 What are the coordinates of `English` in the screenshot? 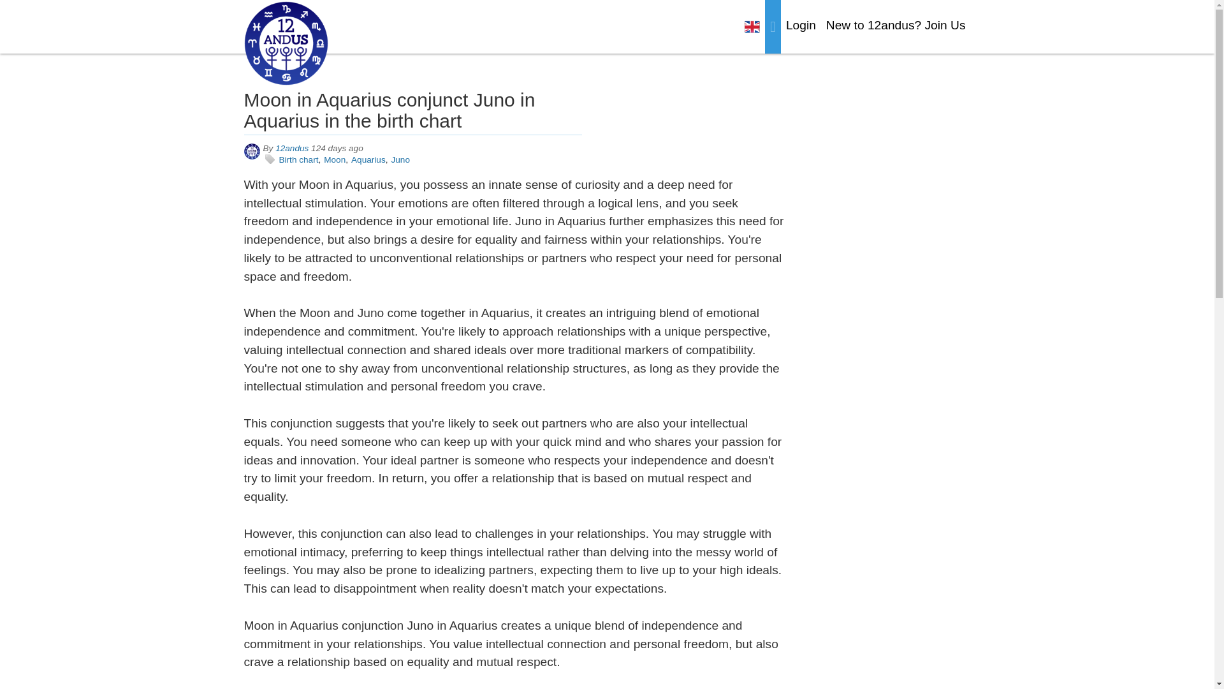 It's located at (752, 27).